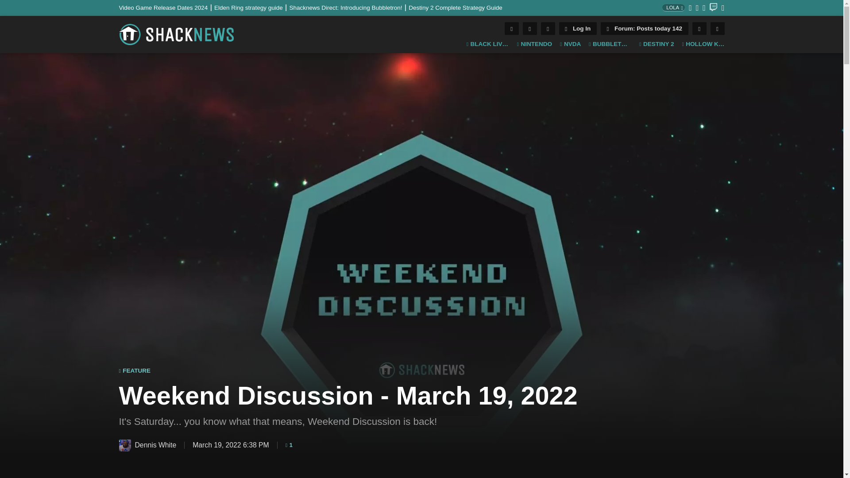 This screenshot has width=850, height=478. I want to click on DESTINY 2, so click(656, 44).